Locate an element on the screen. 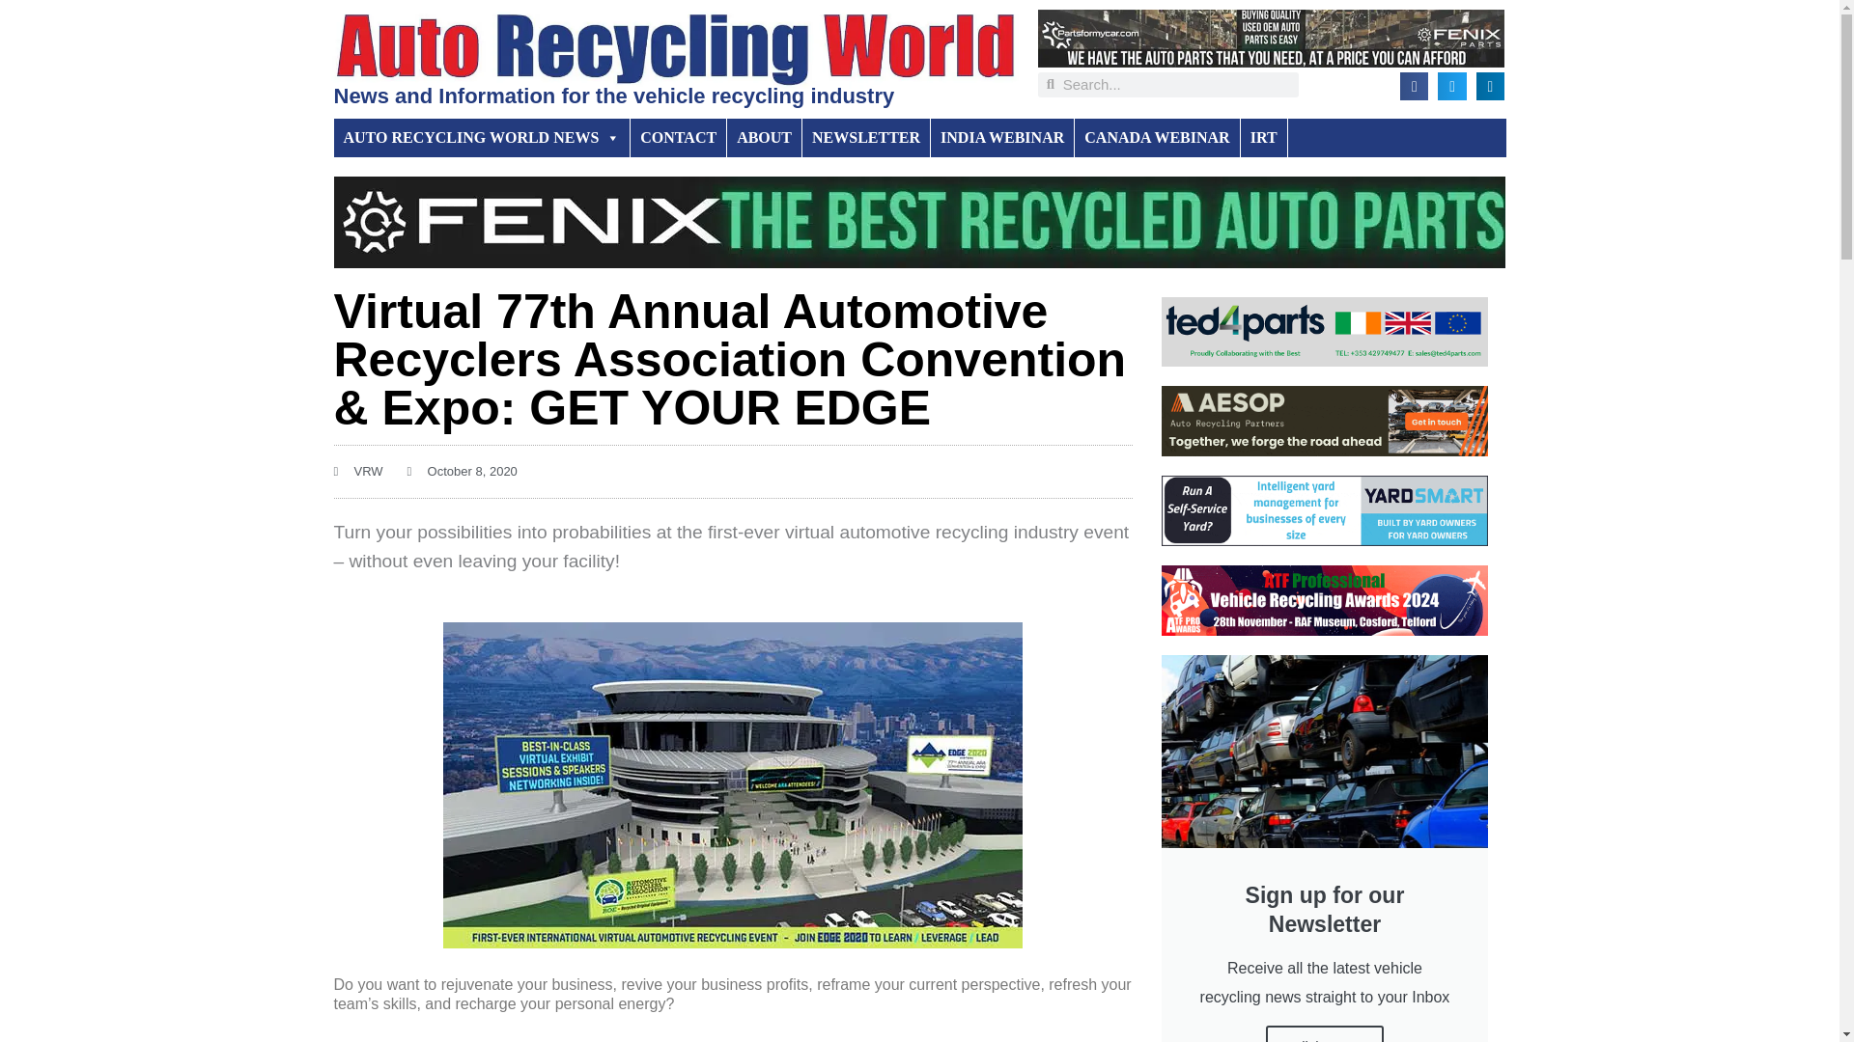 The width and height of the screenshot is (1854, 1042). NEWSLETTER is located at coordinates (866, 138).